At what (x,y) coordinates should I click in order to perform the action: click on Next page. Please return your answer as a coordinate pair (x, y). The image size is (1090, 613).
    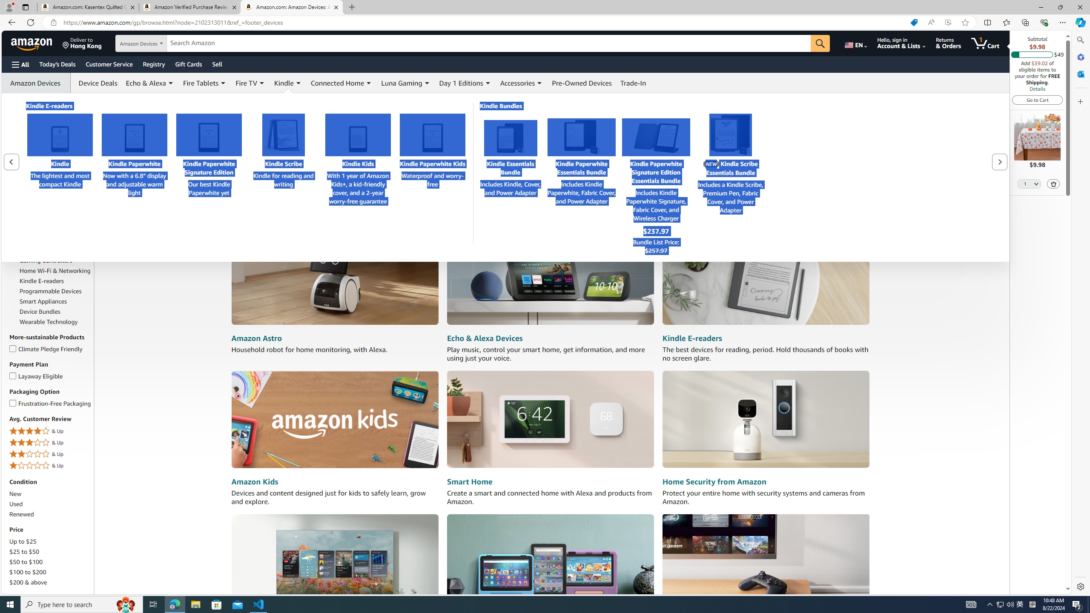
    Looking at the image, I should click on (999, 162).